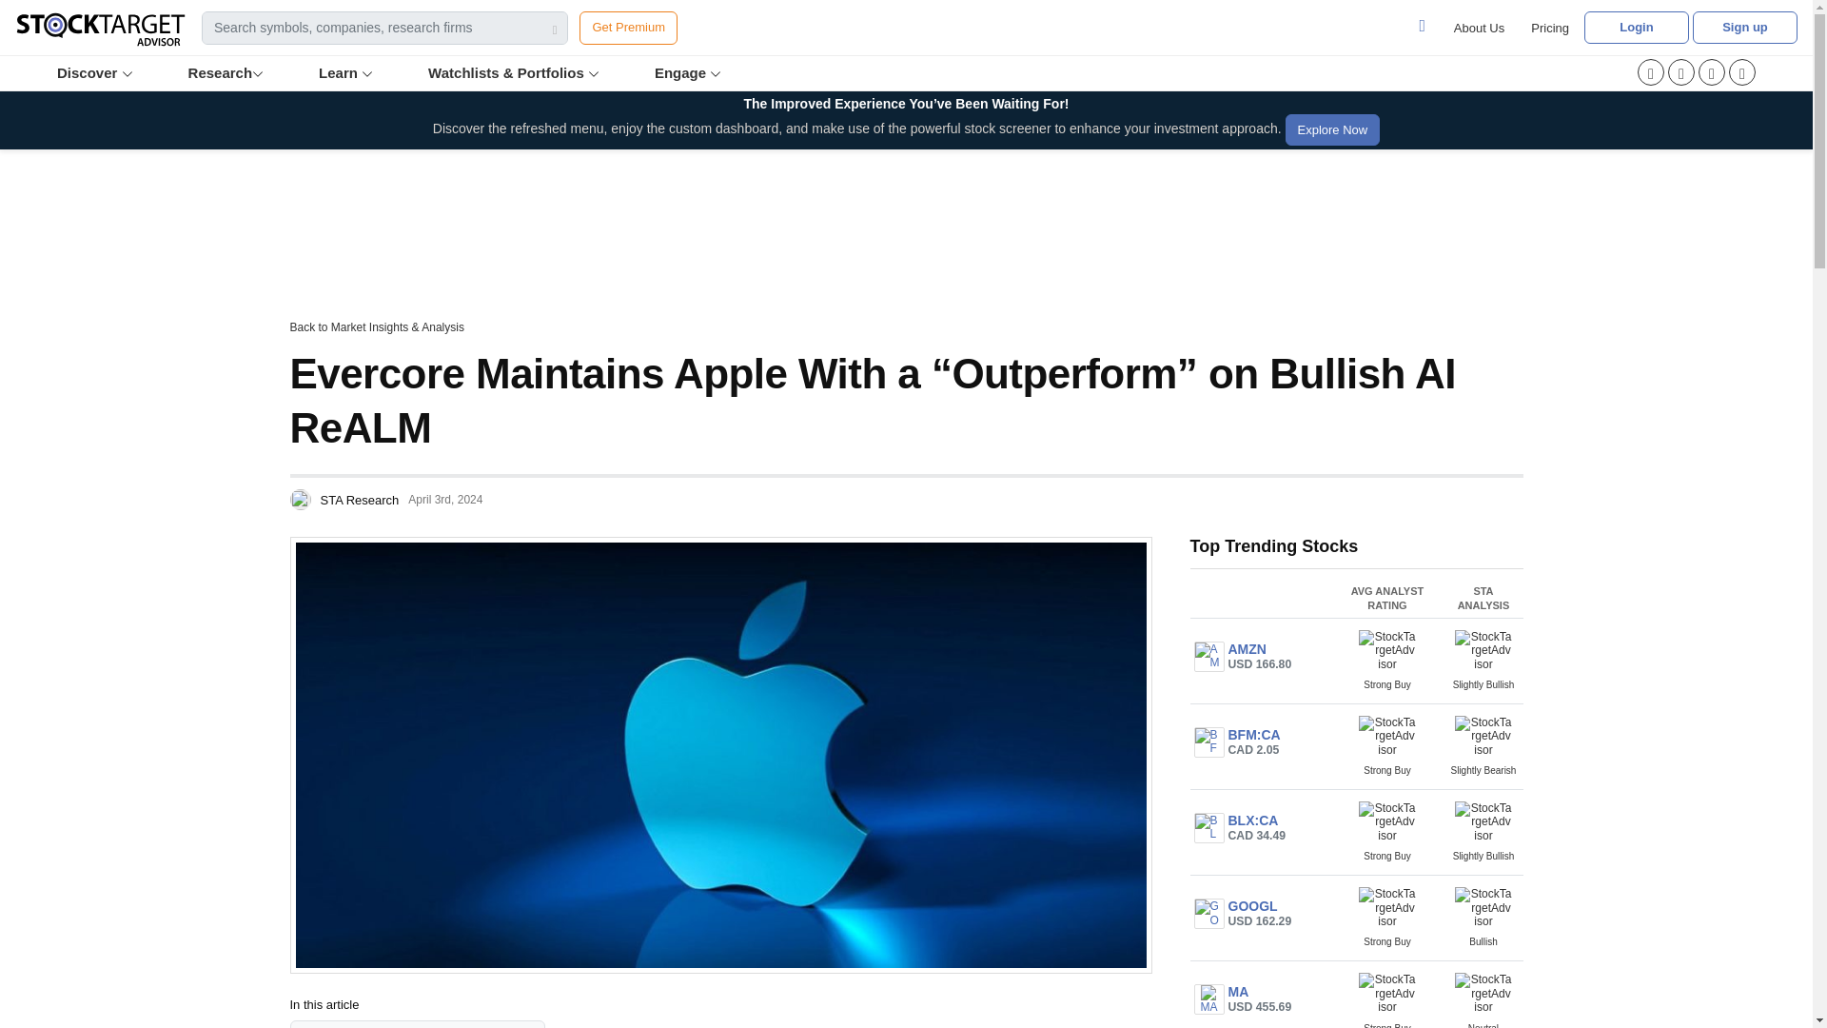 Image resolution: width=1827 pixels, height=1028 pixels. Describe the element at coordinates (1483, 651) in the screenshot. I see `StockTargetAdvisor` at that location.